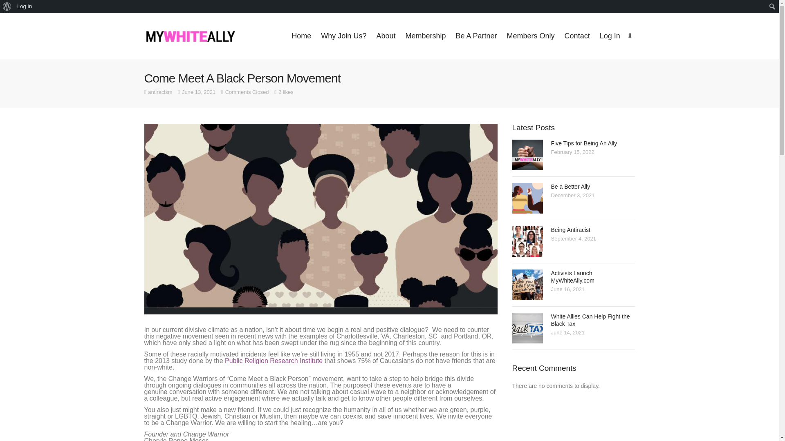 This screenshot has width=785, height=441. What do you see at coordinates (476, 36) in the screenshot?
I see `Be A Partner` at bounding box center [476, 36].